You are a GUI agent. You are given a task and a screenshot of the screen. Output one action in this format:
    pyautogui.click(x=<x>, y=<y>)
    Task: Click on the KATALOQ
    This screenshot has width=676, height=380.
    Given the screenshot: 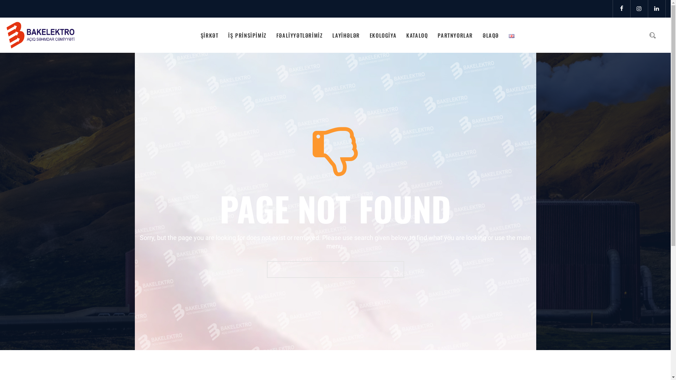 What is the action you would take?
    pyautogui.click(x=417, y=35)
    